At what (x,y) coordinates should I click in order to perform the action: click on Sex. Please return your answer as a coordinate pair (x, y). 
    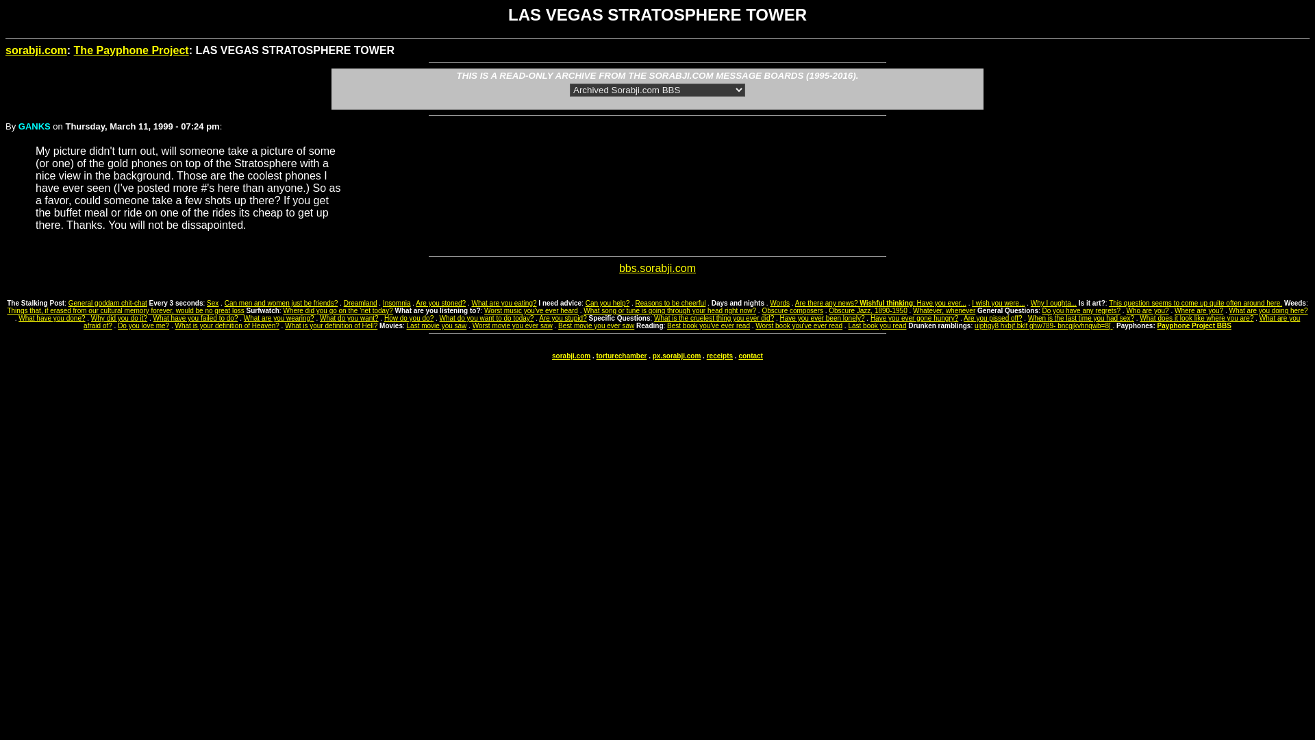
    Looking at the image, I should click on (212, 303).